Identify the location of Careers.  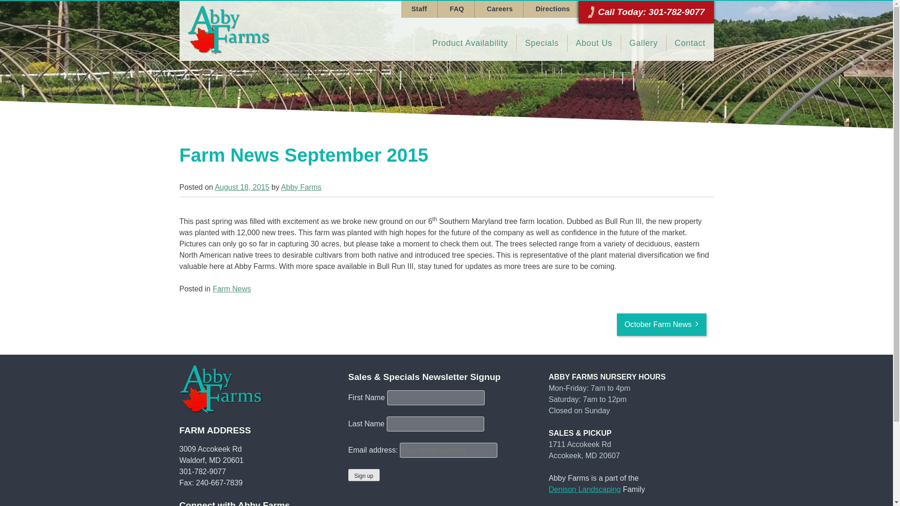
(500, 9).